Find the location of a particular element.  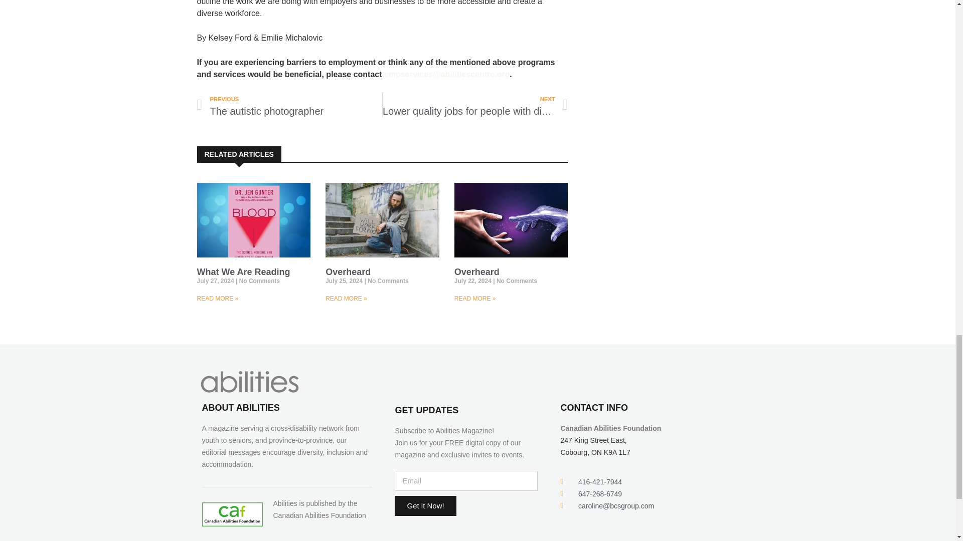

What We Are Reading is located at coordinates (243, 272).